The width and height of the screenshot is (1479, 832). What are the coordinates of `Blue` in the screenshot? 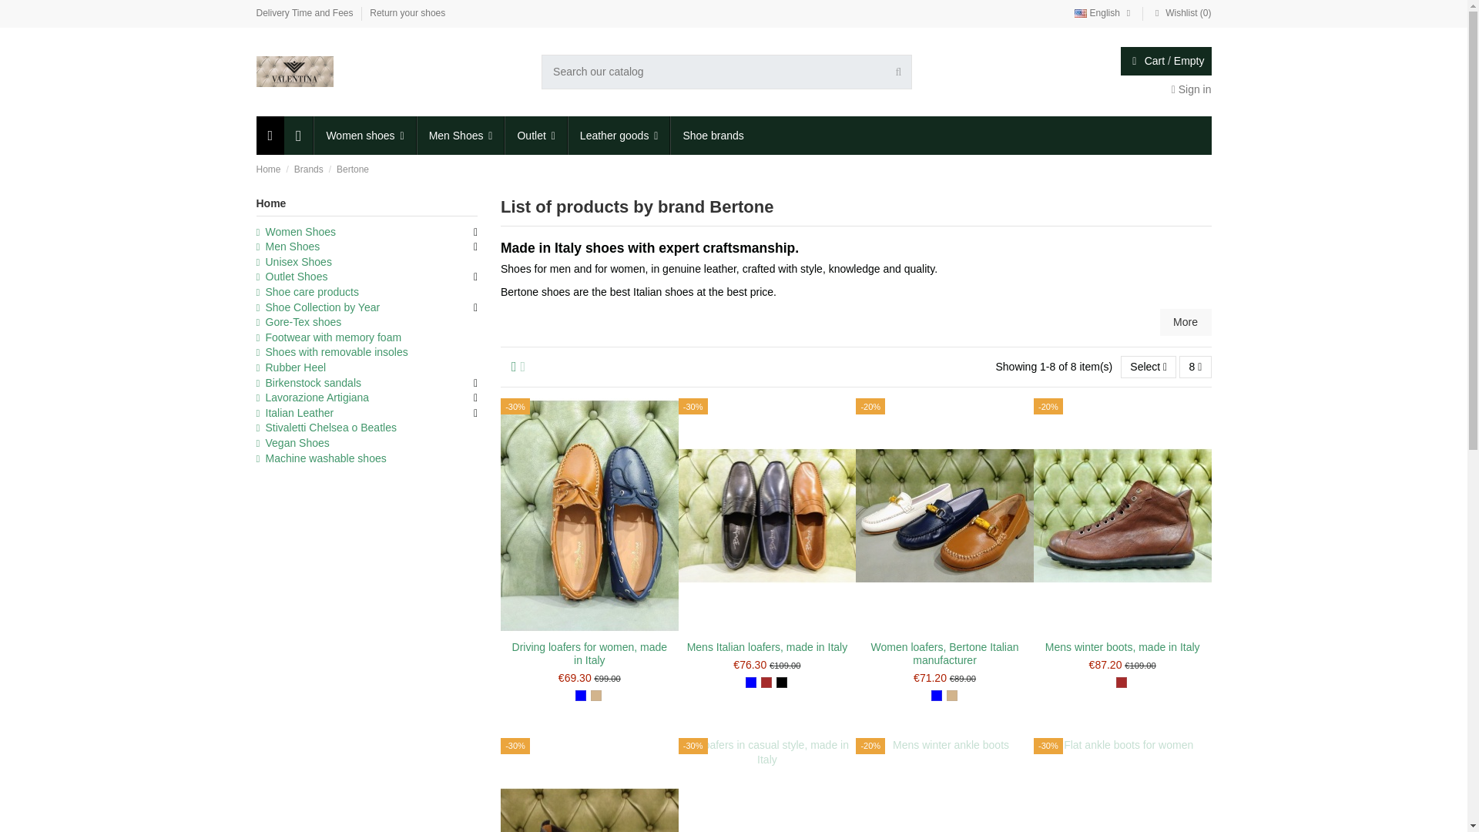 It's located at (580, 696).